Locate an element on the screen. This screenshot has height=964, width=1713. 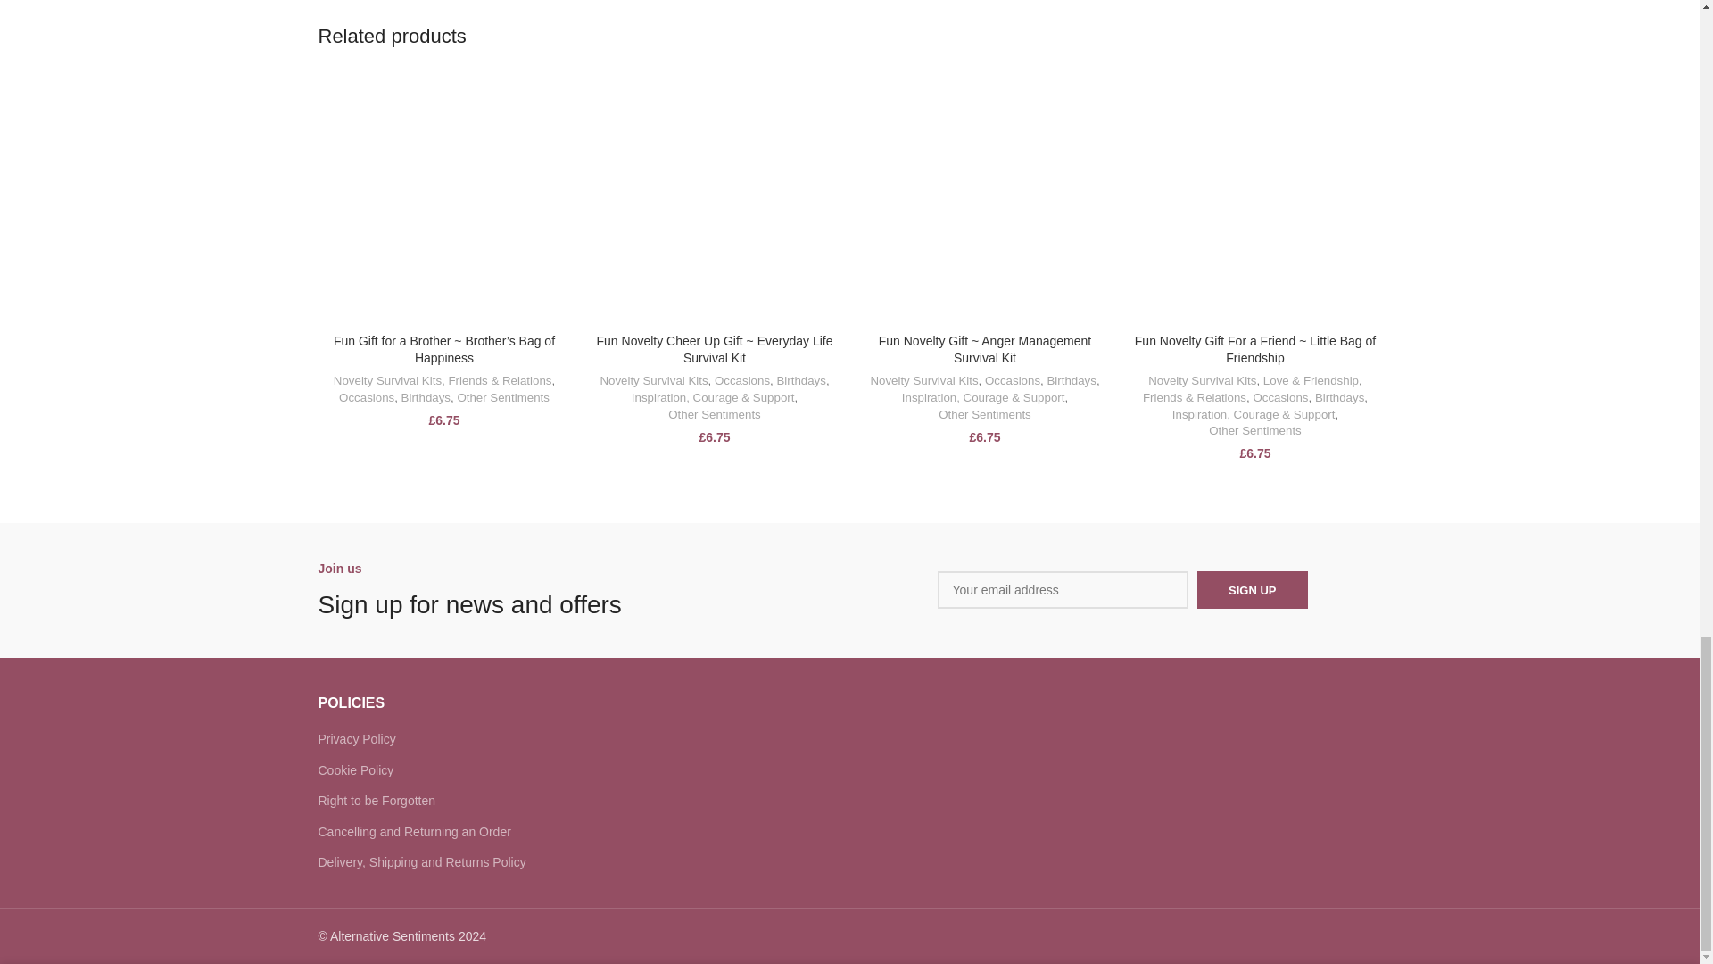
Sign up is located at coordinates (1252, 589).